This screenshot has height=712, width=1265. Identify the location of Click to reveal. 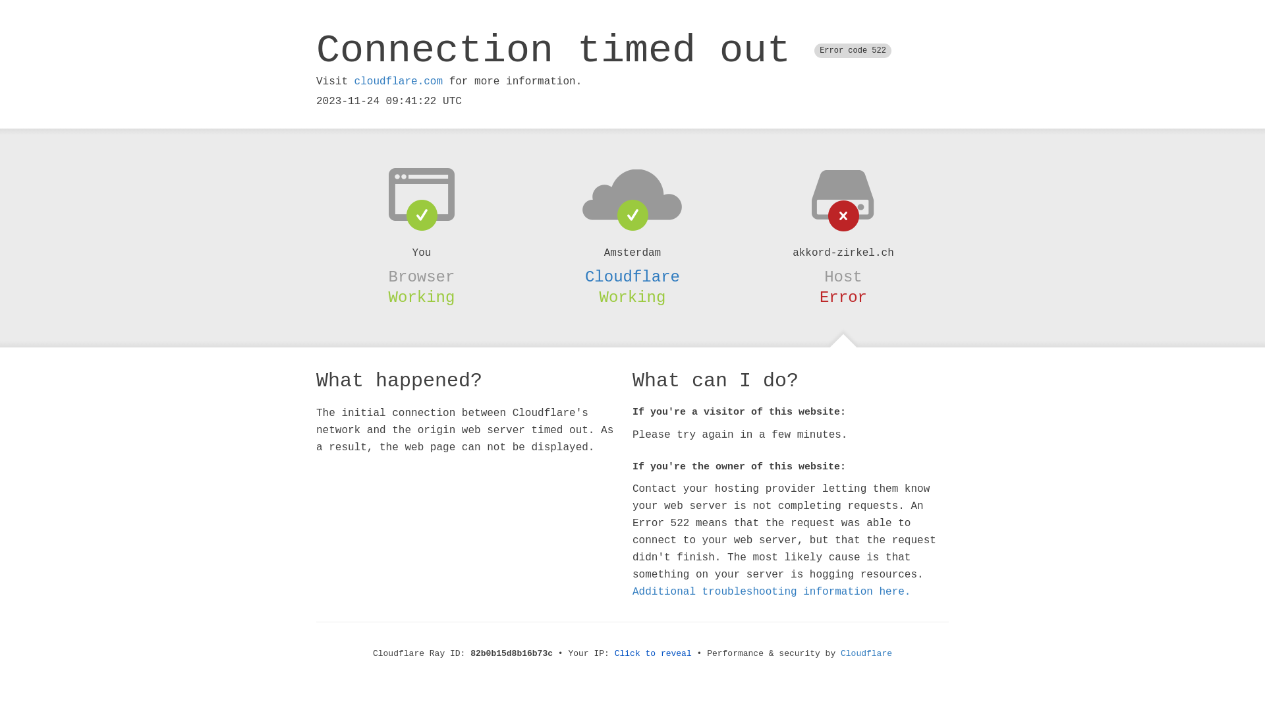
(654, 654).